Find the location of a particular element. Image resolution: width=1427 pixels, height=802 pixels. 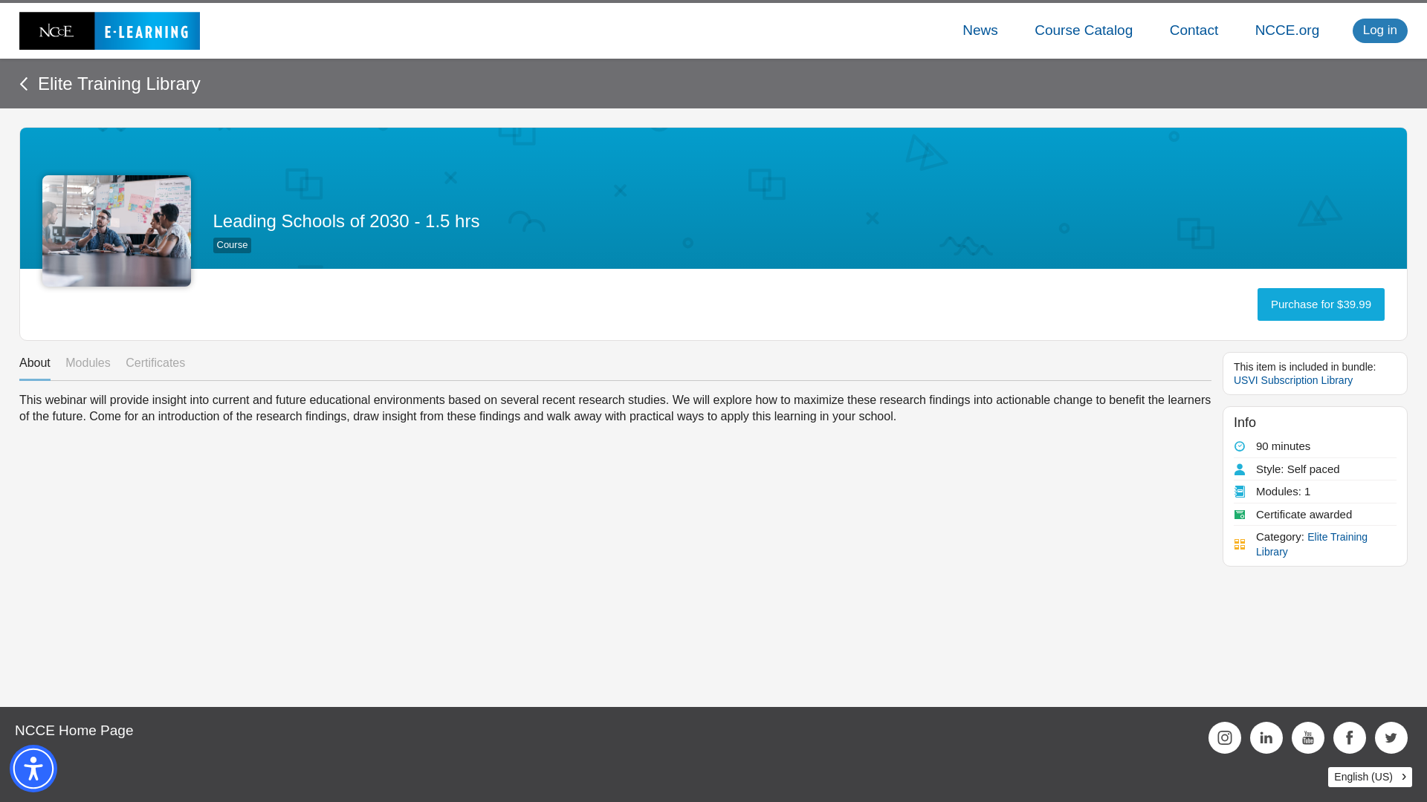

Twitter is located at coordinates (1391, 738).